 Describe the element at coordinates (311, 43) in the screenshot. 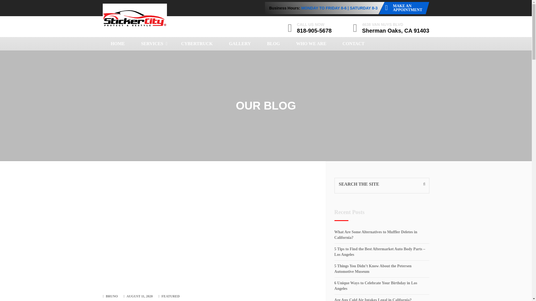

I see `WHO WE ARE` at that location.